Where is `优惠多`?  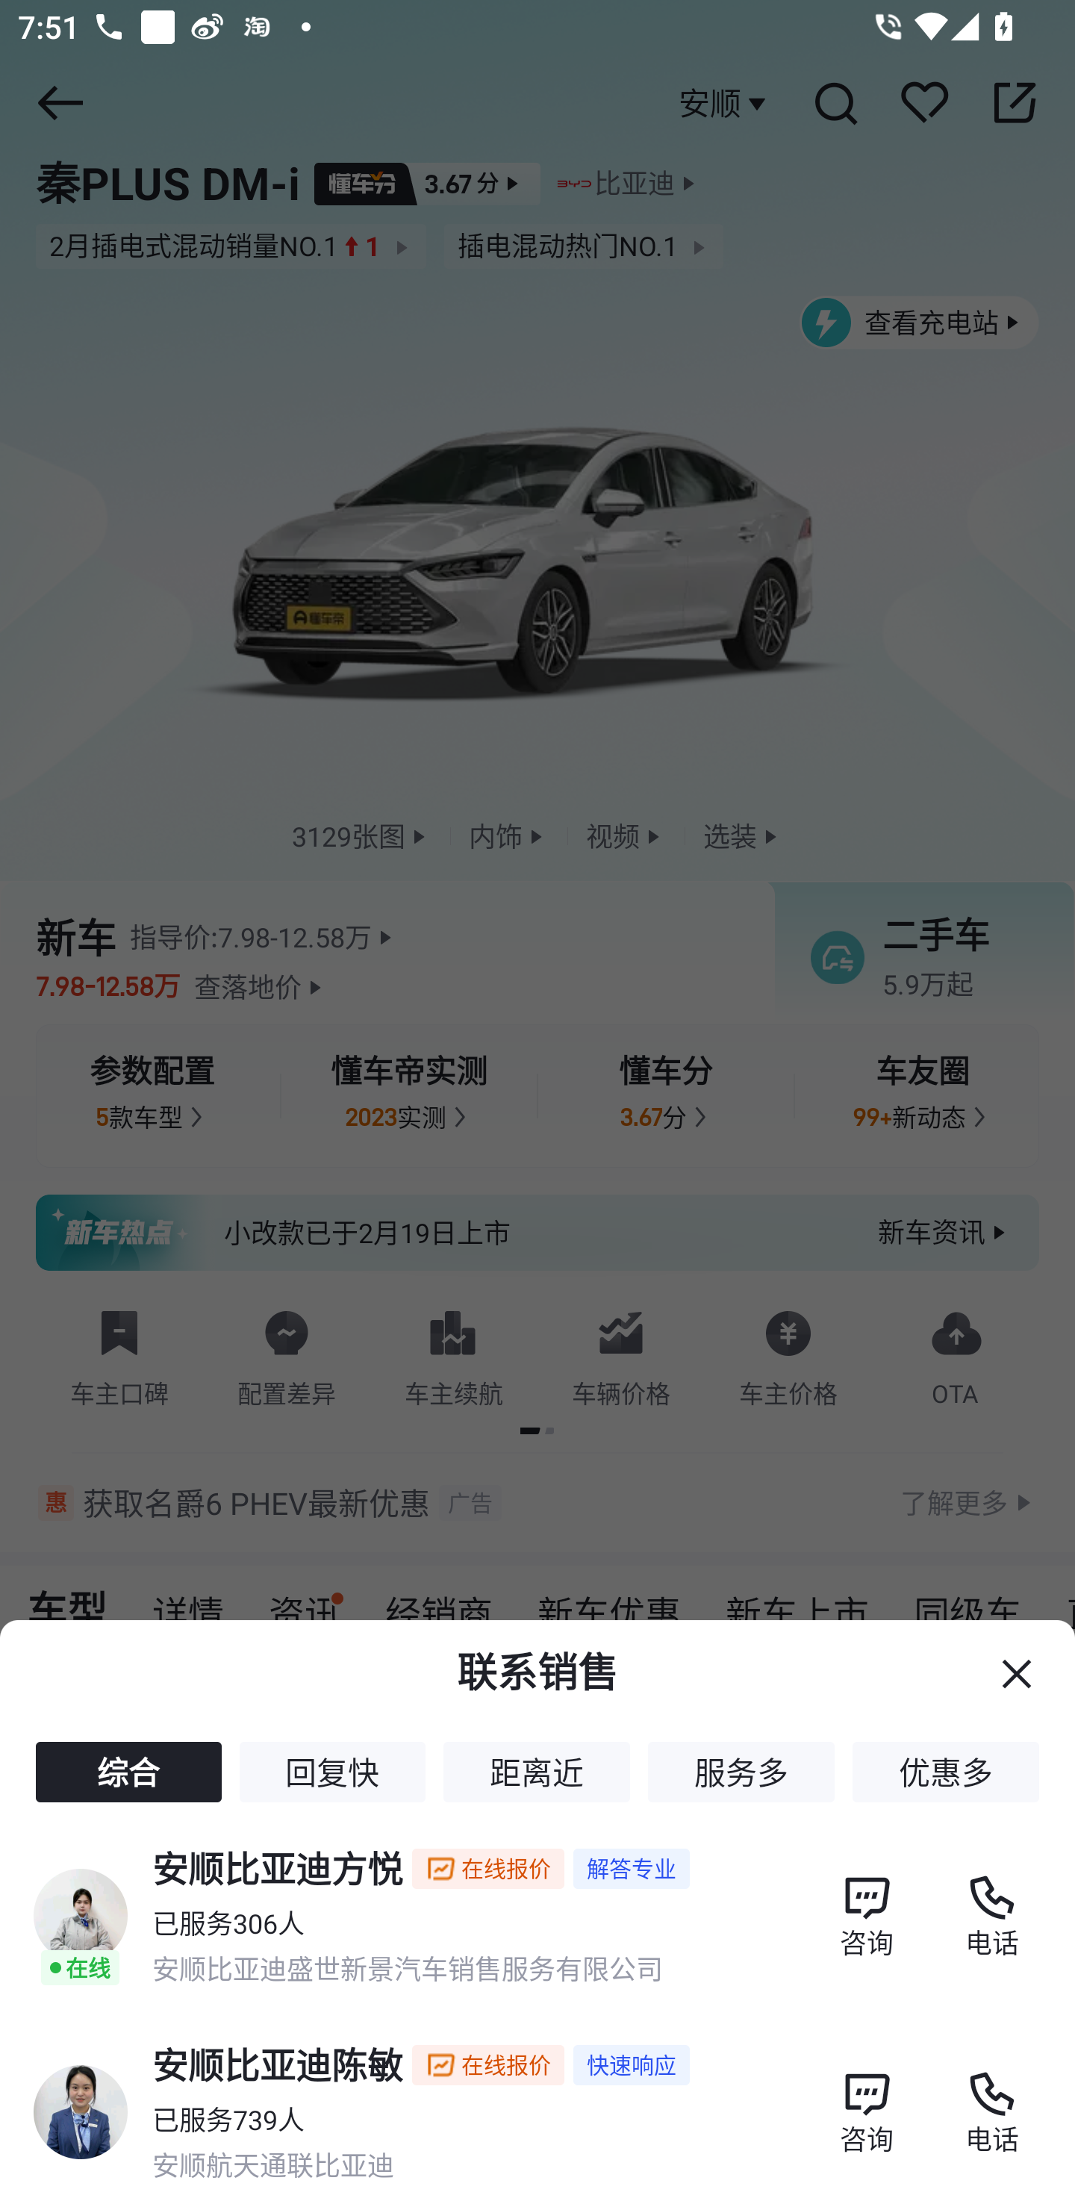 优惠多 is located at coordinates (945, 1772).